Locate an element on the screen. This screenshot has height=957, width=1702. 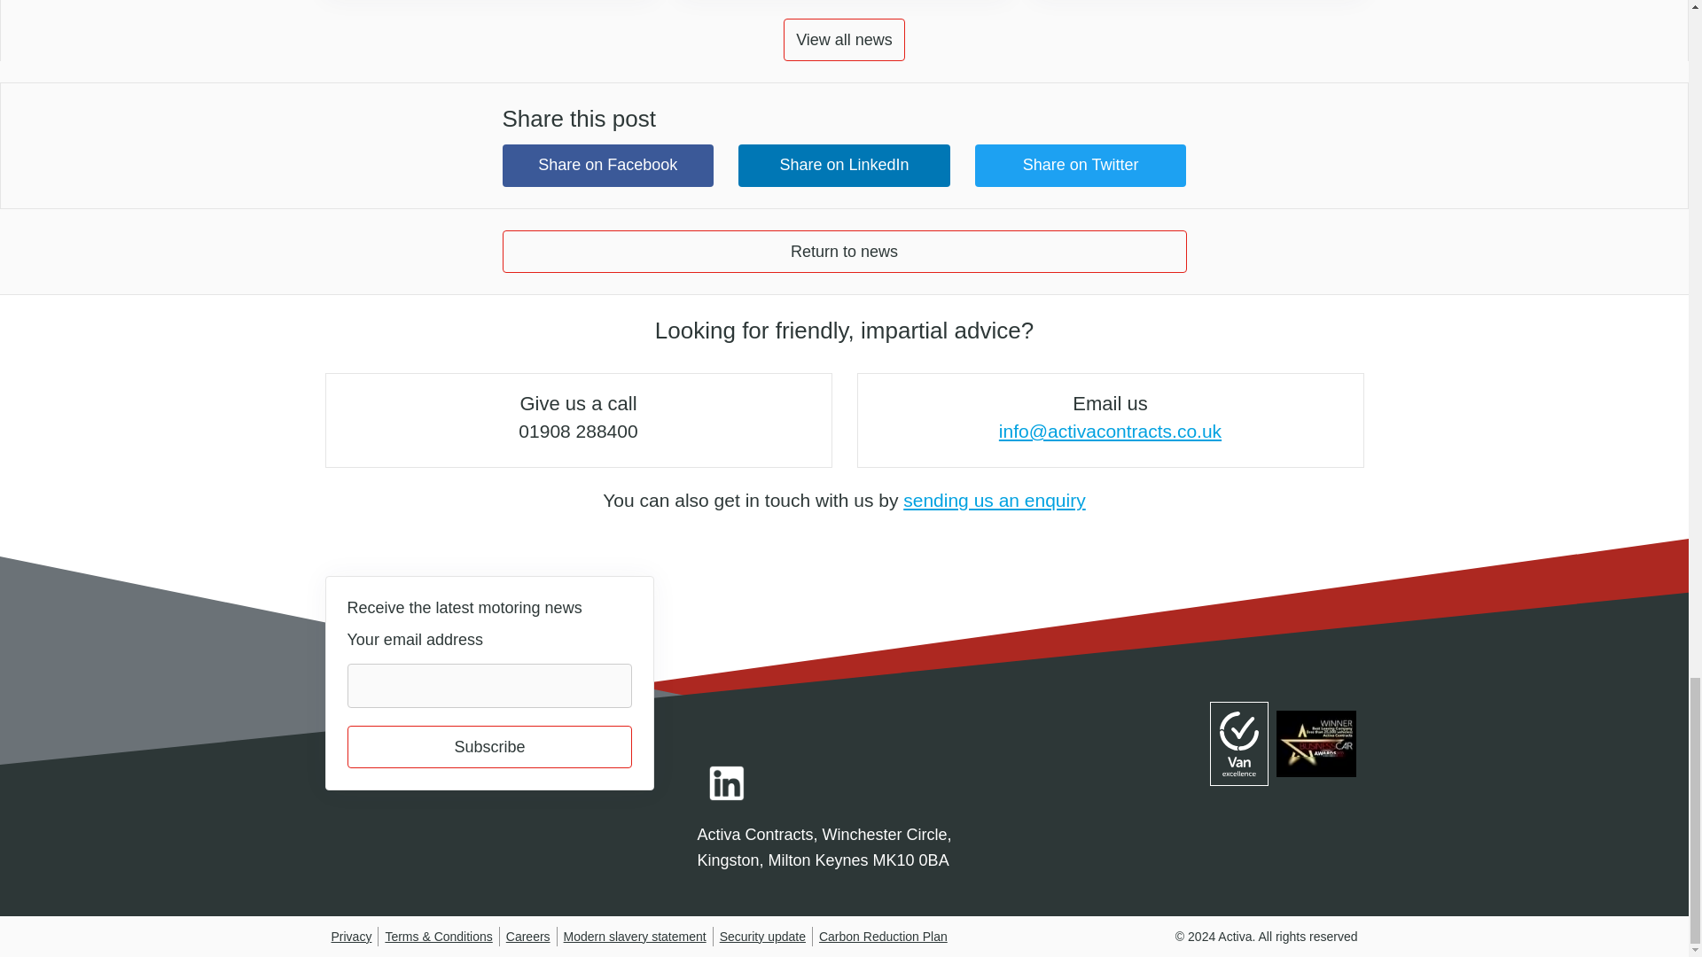
sending us an enquiry is located at coordinates (995, 500).